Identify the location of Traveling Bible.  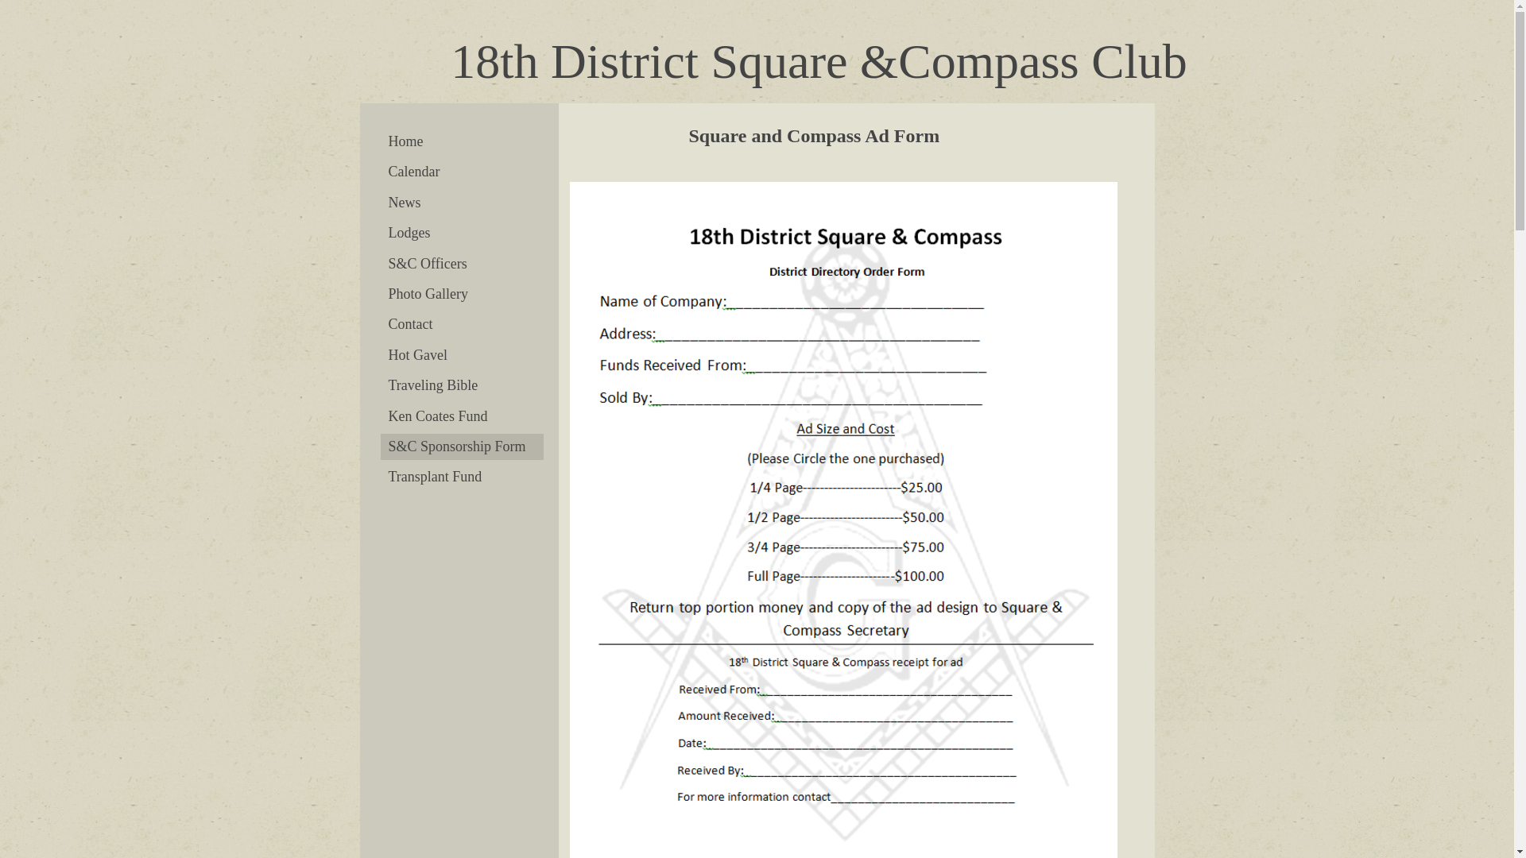
(461, 386).